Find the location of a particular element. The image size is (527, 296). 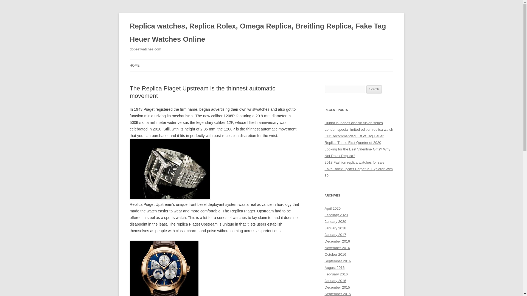

November 2016 is located at coordinates (337, 248).